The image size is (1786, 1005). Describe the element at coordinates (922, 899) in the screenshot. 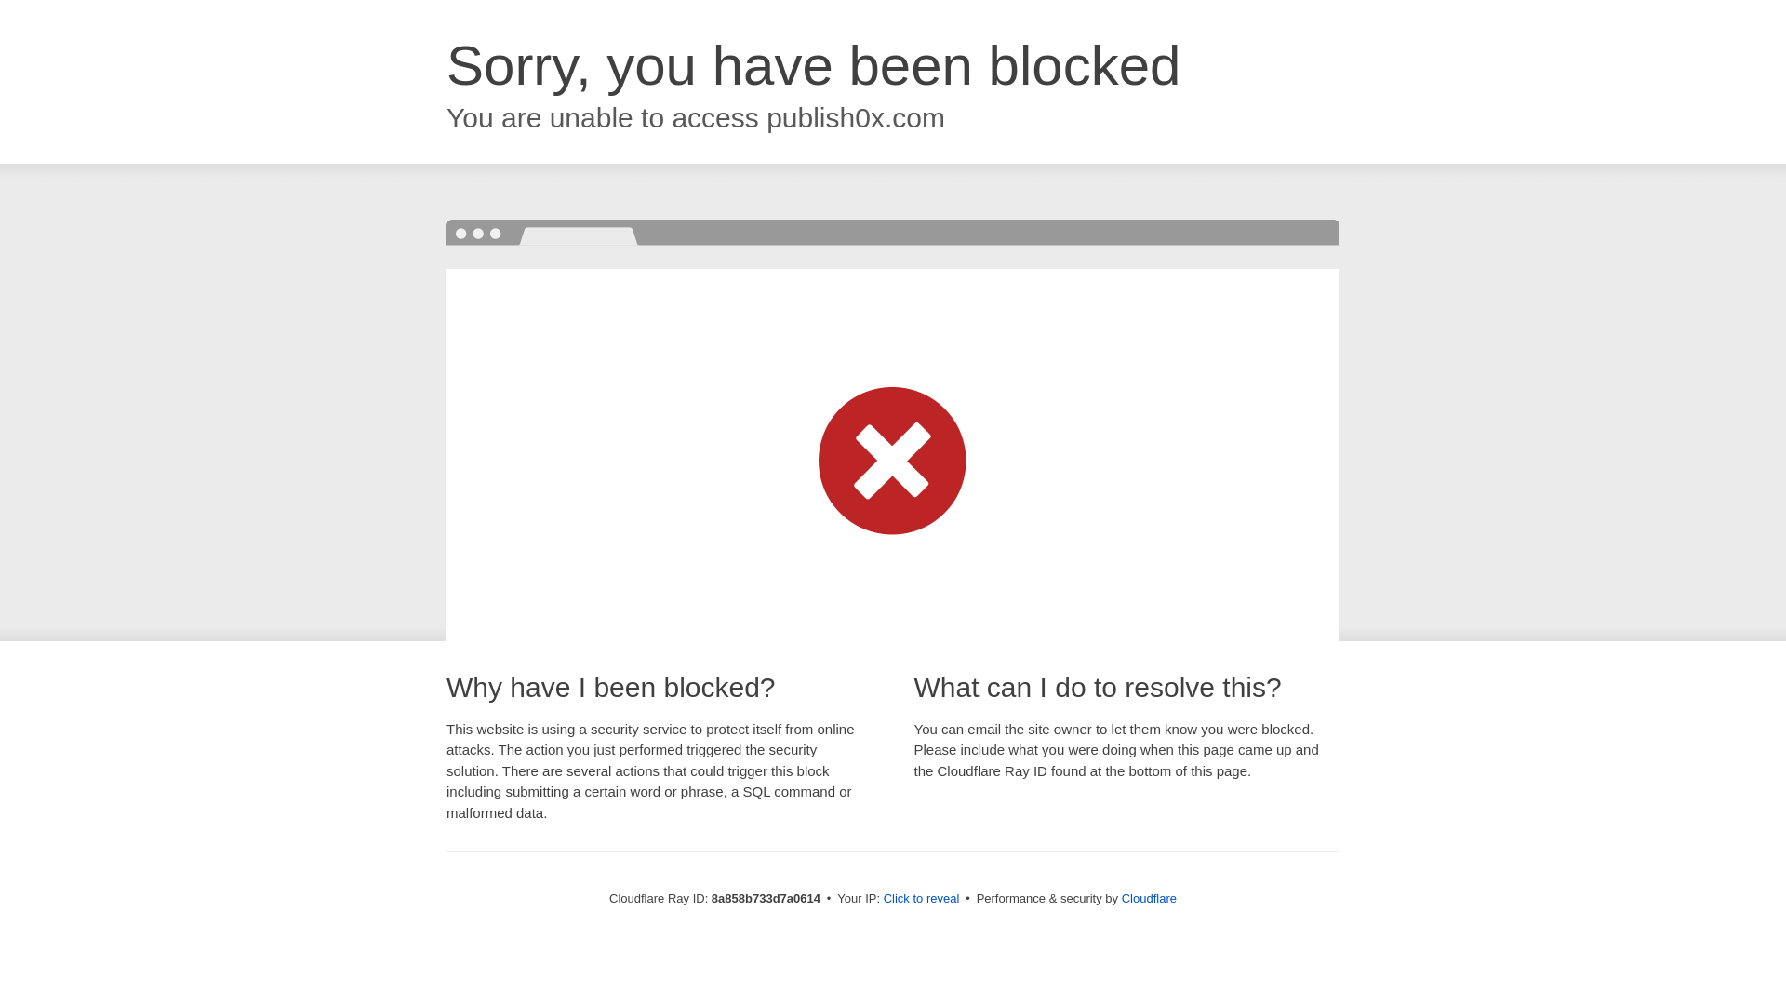

I see `Click to reveal` at that location.